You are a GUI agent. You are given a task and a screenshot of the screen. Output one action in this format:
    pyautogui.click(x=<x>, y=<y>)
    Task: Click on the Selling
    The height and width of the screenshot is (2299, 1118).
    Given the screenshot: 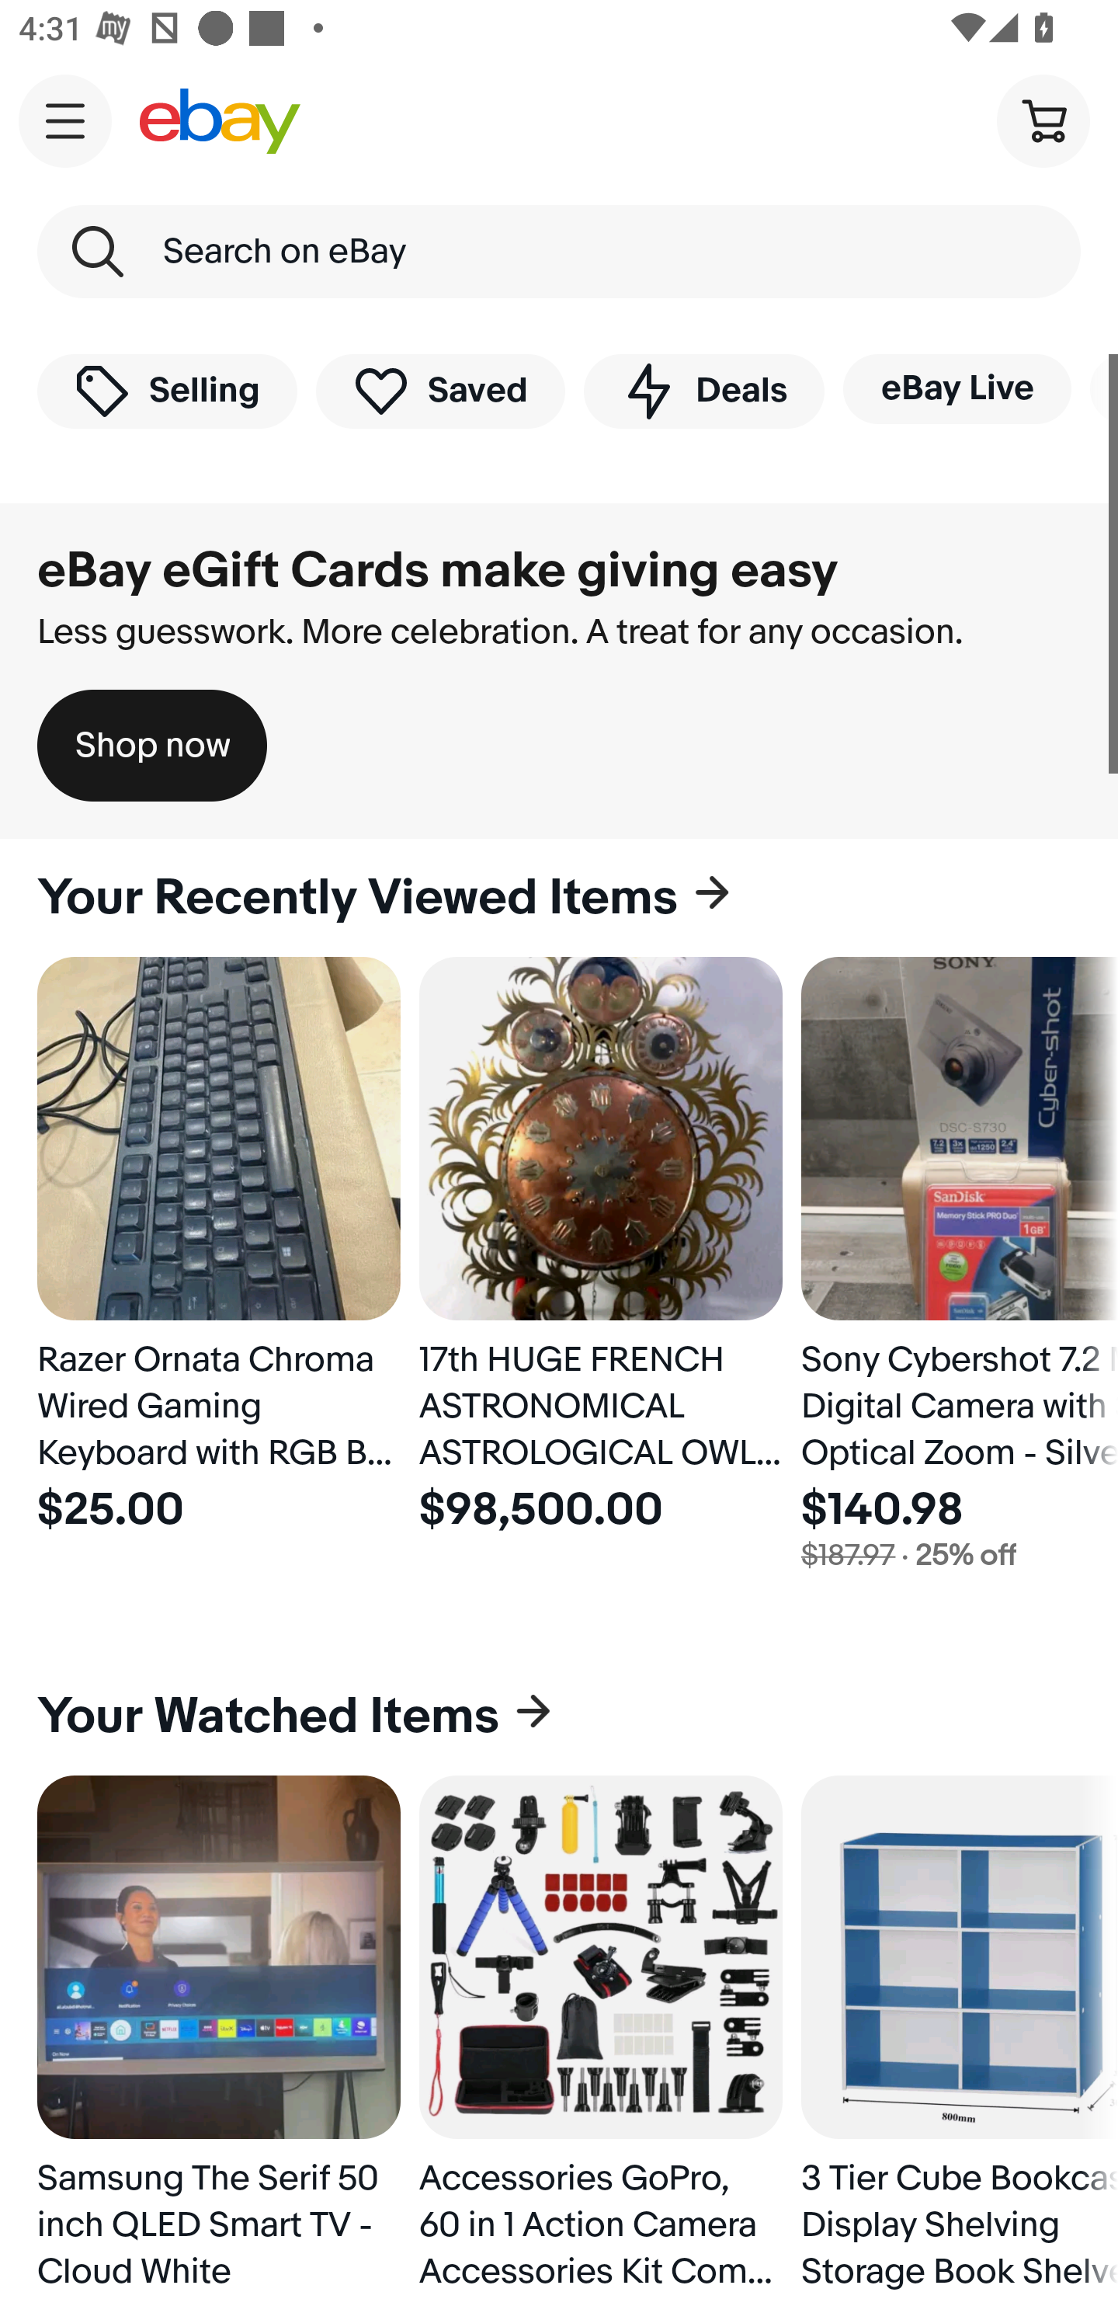 What is the action you would take?
    pyautogui.click(x=167, y=390)
    